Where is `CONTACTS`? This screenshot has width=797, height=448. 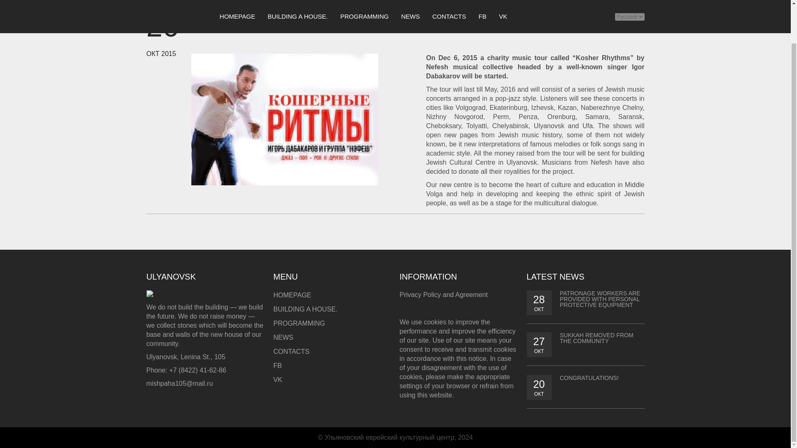 CONTACTS is located at coordinates (291, 352).